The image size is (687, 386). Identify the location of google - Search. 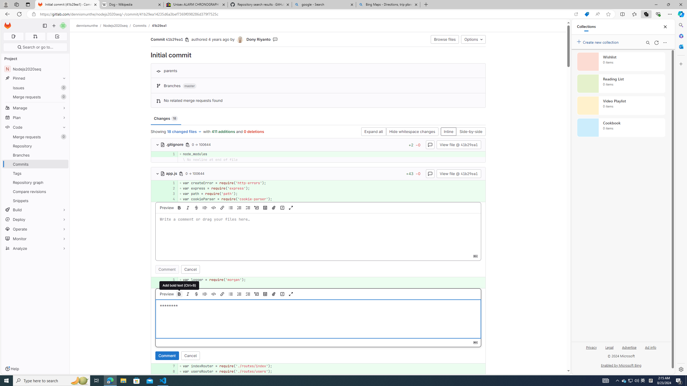
(323, 5).